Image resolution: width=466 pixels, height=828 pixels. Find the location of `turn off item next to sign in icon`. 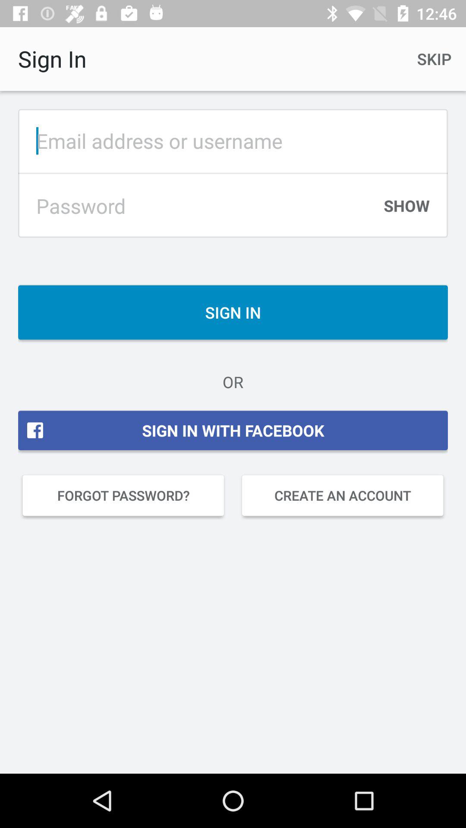

turn off item next to sign in icon is located at coordinates (434, 59).